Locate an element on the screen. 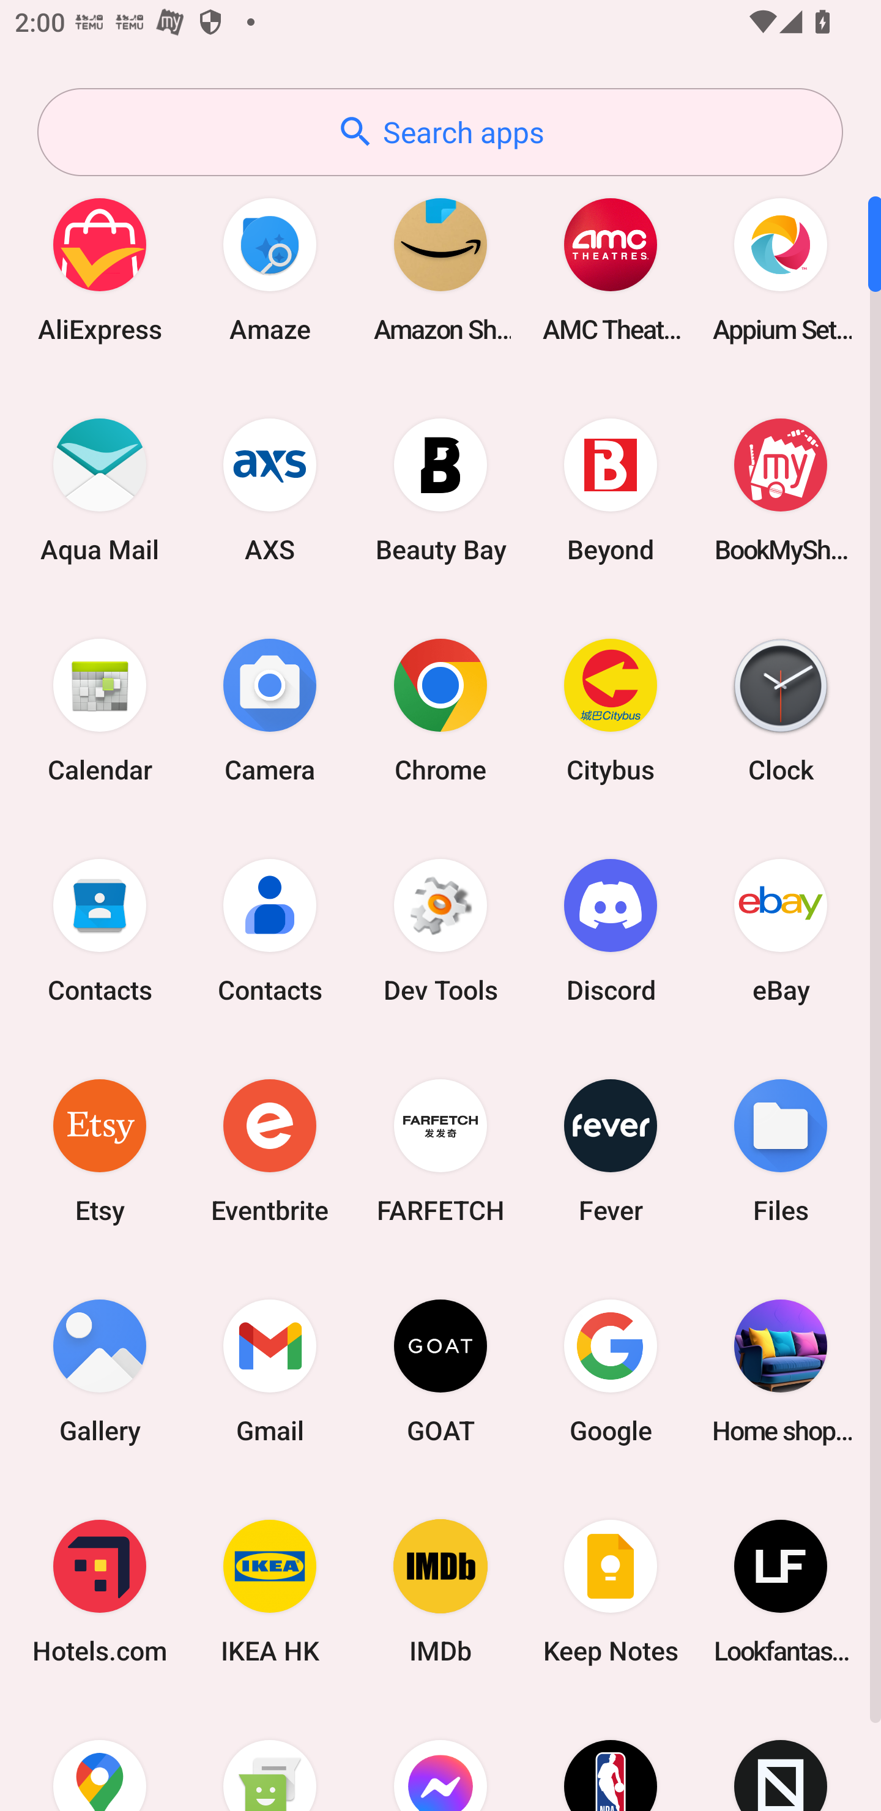  Hotels.com is located at coordinates (100, 1592).